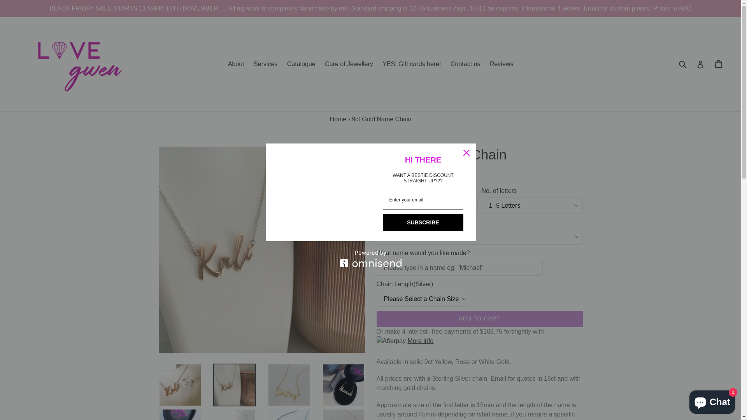 This screenshot has height=420, width=747. Describe the element at coordinates (682, 64) in the screenshot. I see `Submit` at that location.